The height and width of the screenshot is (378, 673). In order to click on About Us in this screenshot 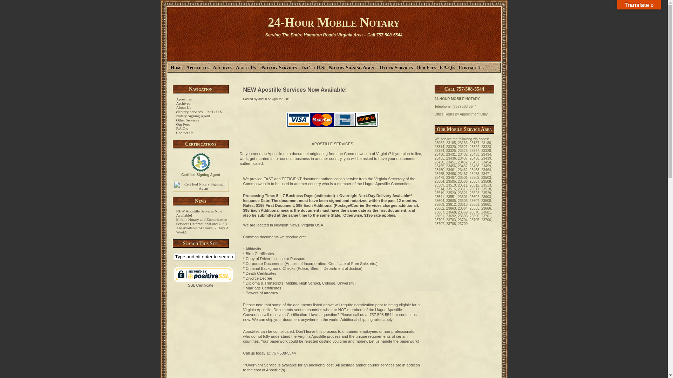, I will do `click(183, 107)`.